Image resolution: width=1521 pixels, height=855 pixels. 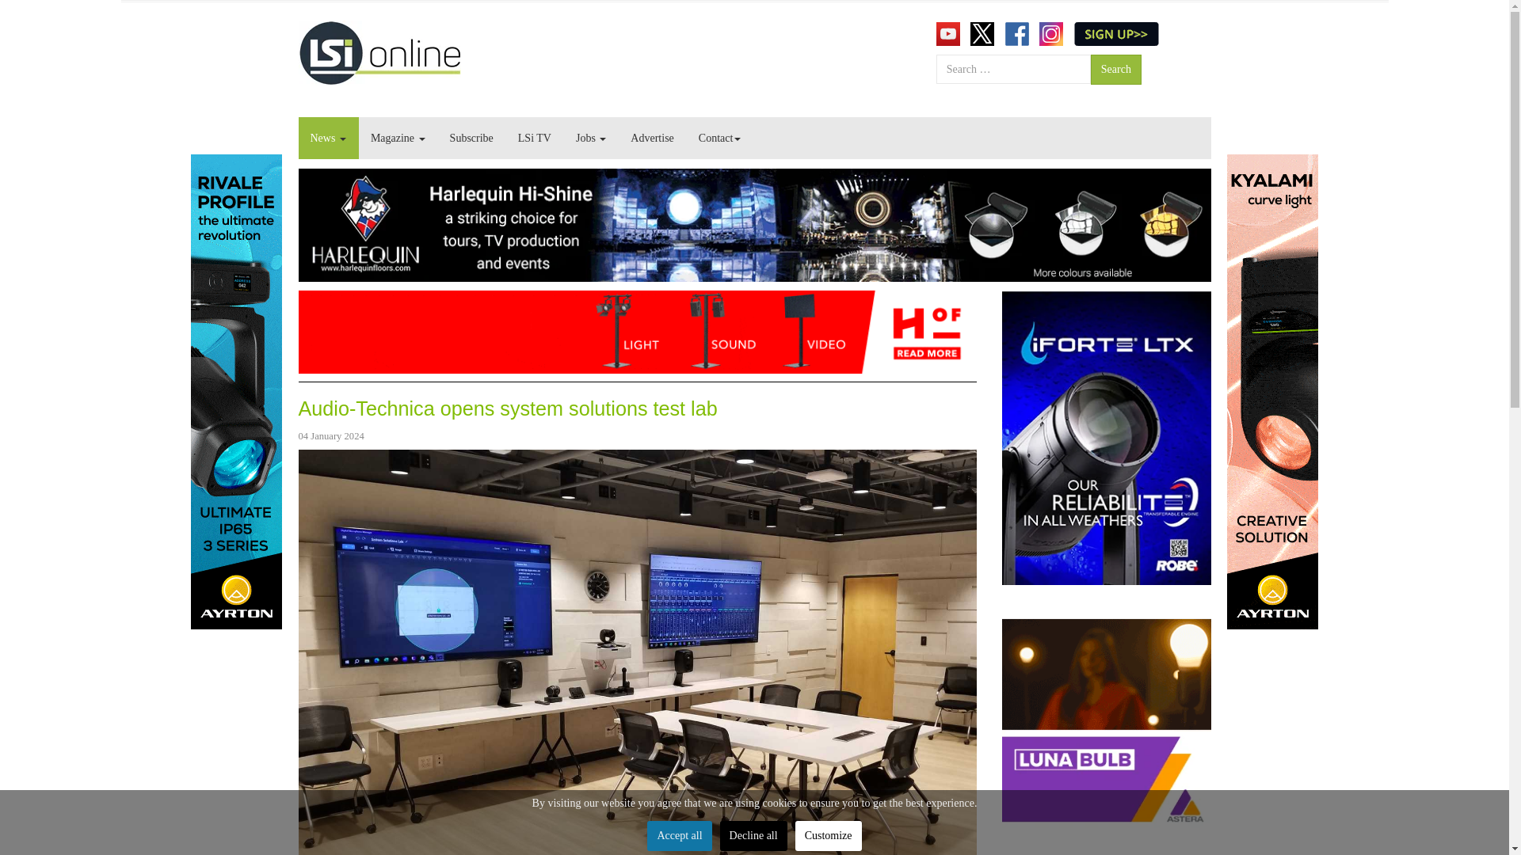 What do you see at coordinates (1106, 437) in the screenshot?
I see `Robe - Large MPU` at bounding box center [1106, 437].